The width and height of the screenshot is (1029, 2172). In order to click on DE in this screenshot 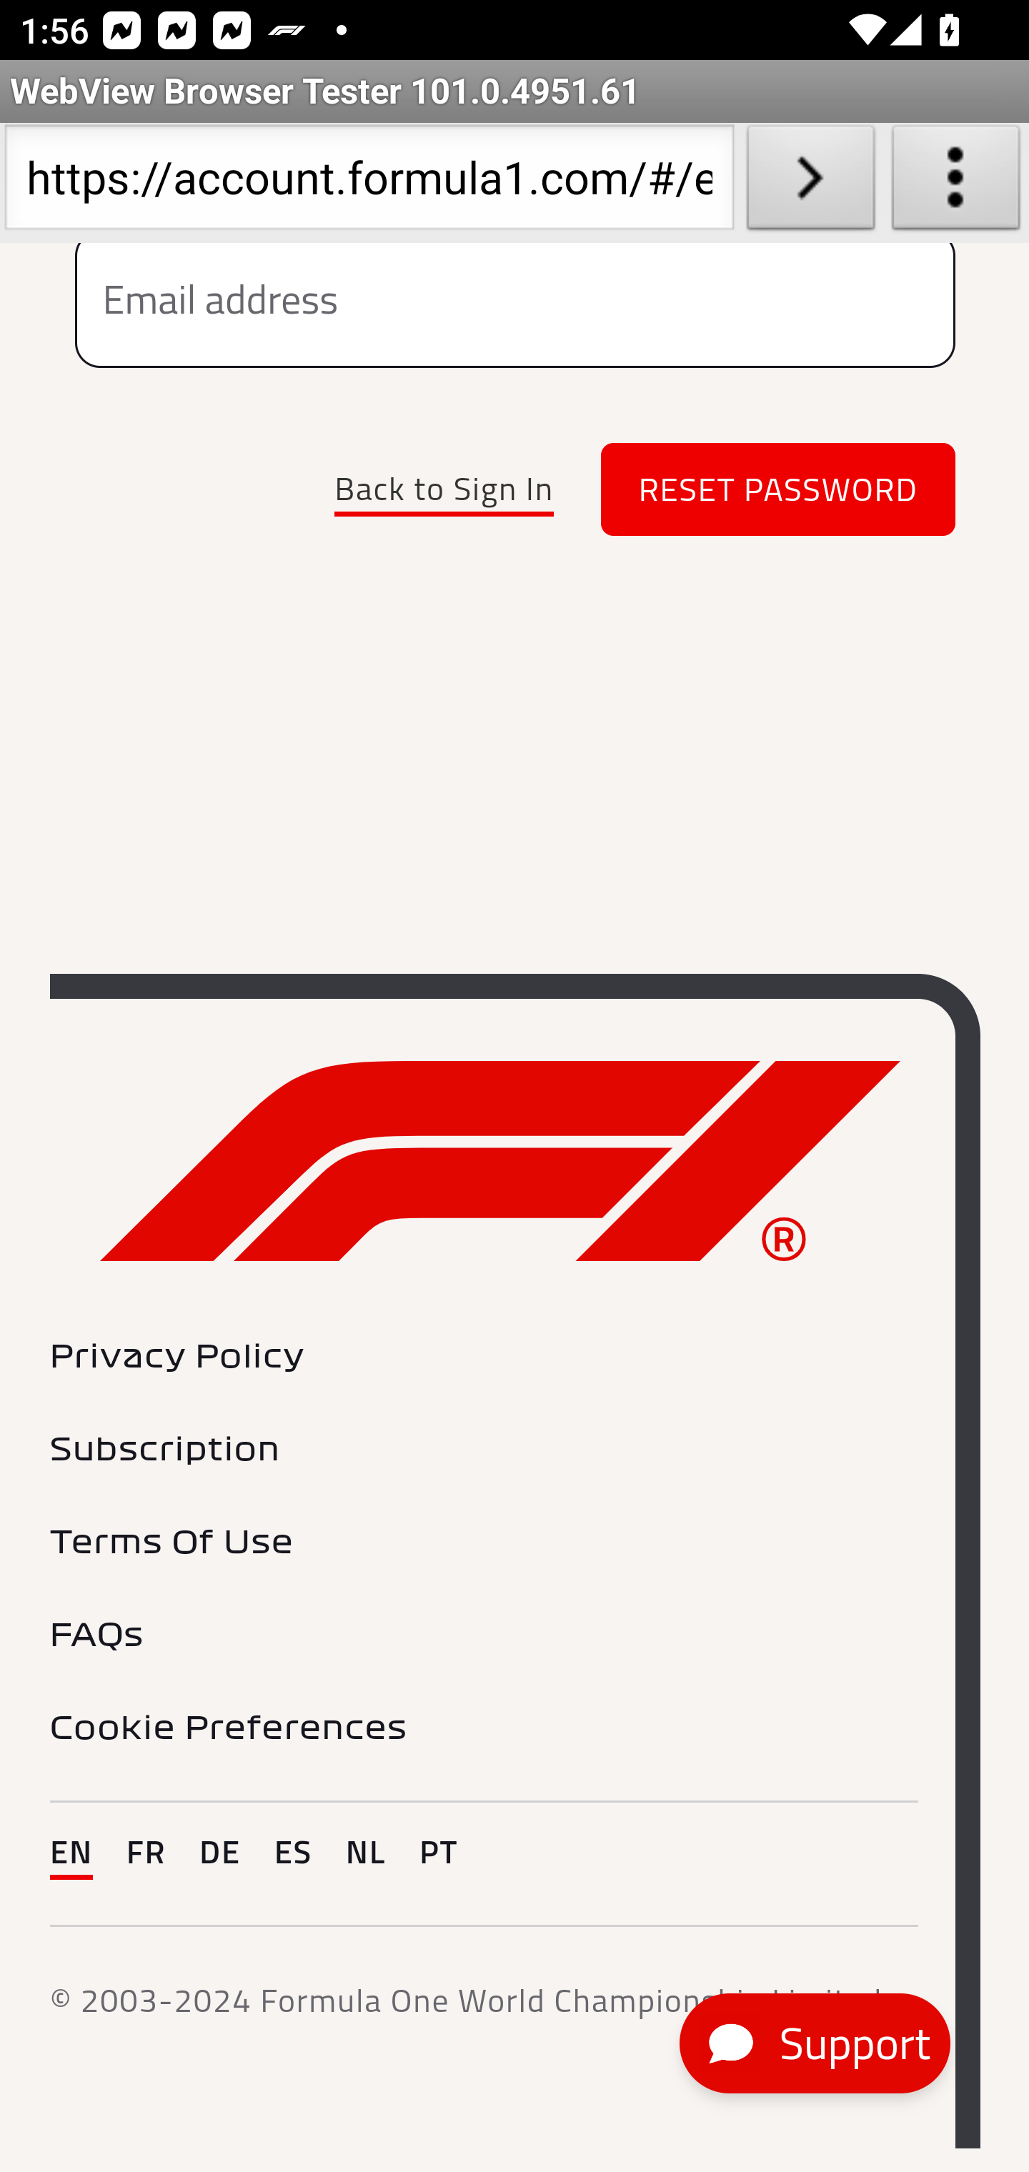, I will do `click(219, 1849)`.